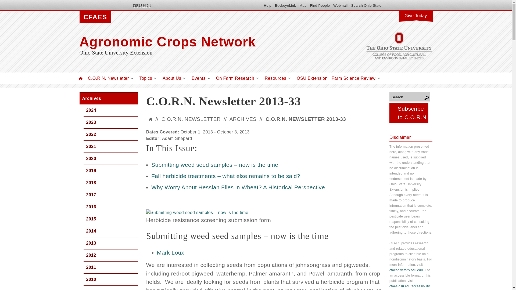  I want to click on C.O.R.N. Newsletter, so click(108, 78).